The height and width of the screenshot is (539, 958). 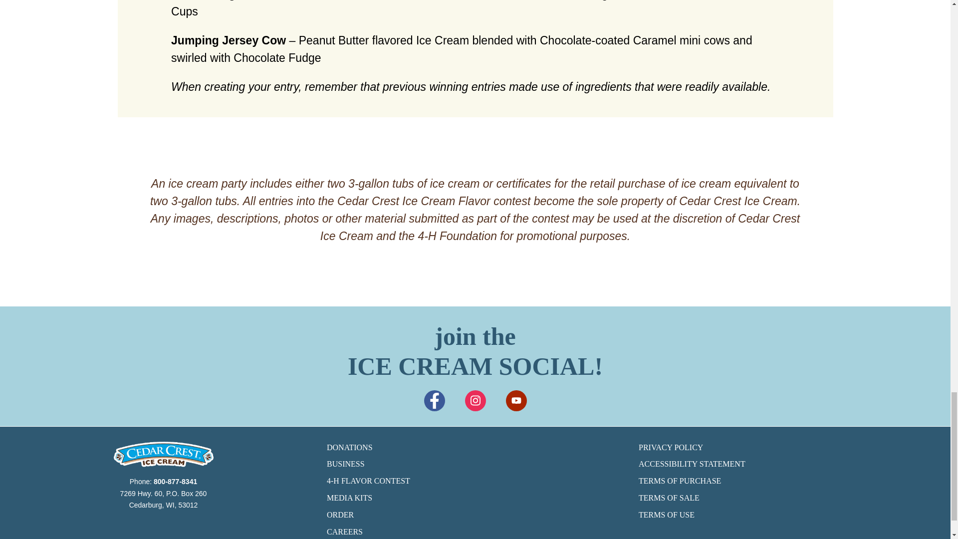 I want to click on ORDER, so click(x=475, y=515).